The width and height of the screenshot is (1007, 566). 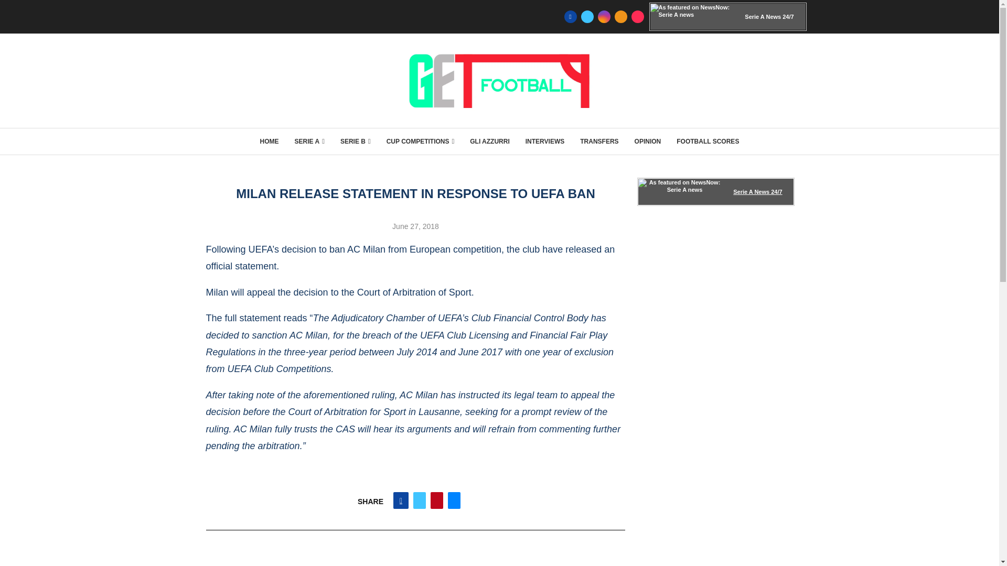 What do you see at coordinates (309, 141) in the screenshot?
I see `SERIE A` at bounding box center [309, 141].